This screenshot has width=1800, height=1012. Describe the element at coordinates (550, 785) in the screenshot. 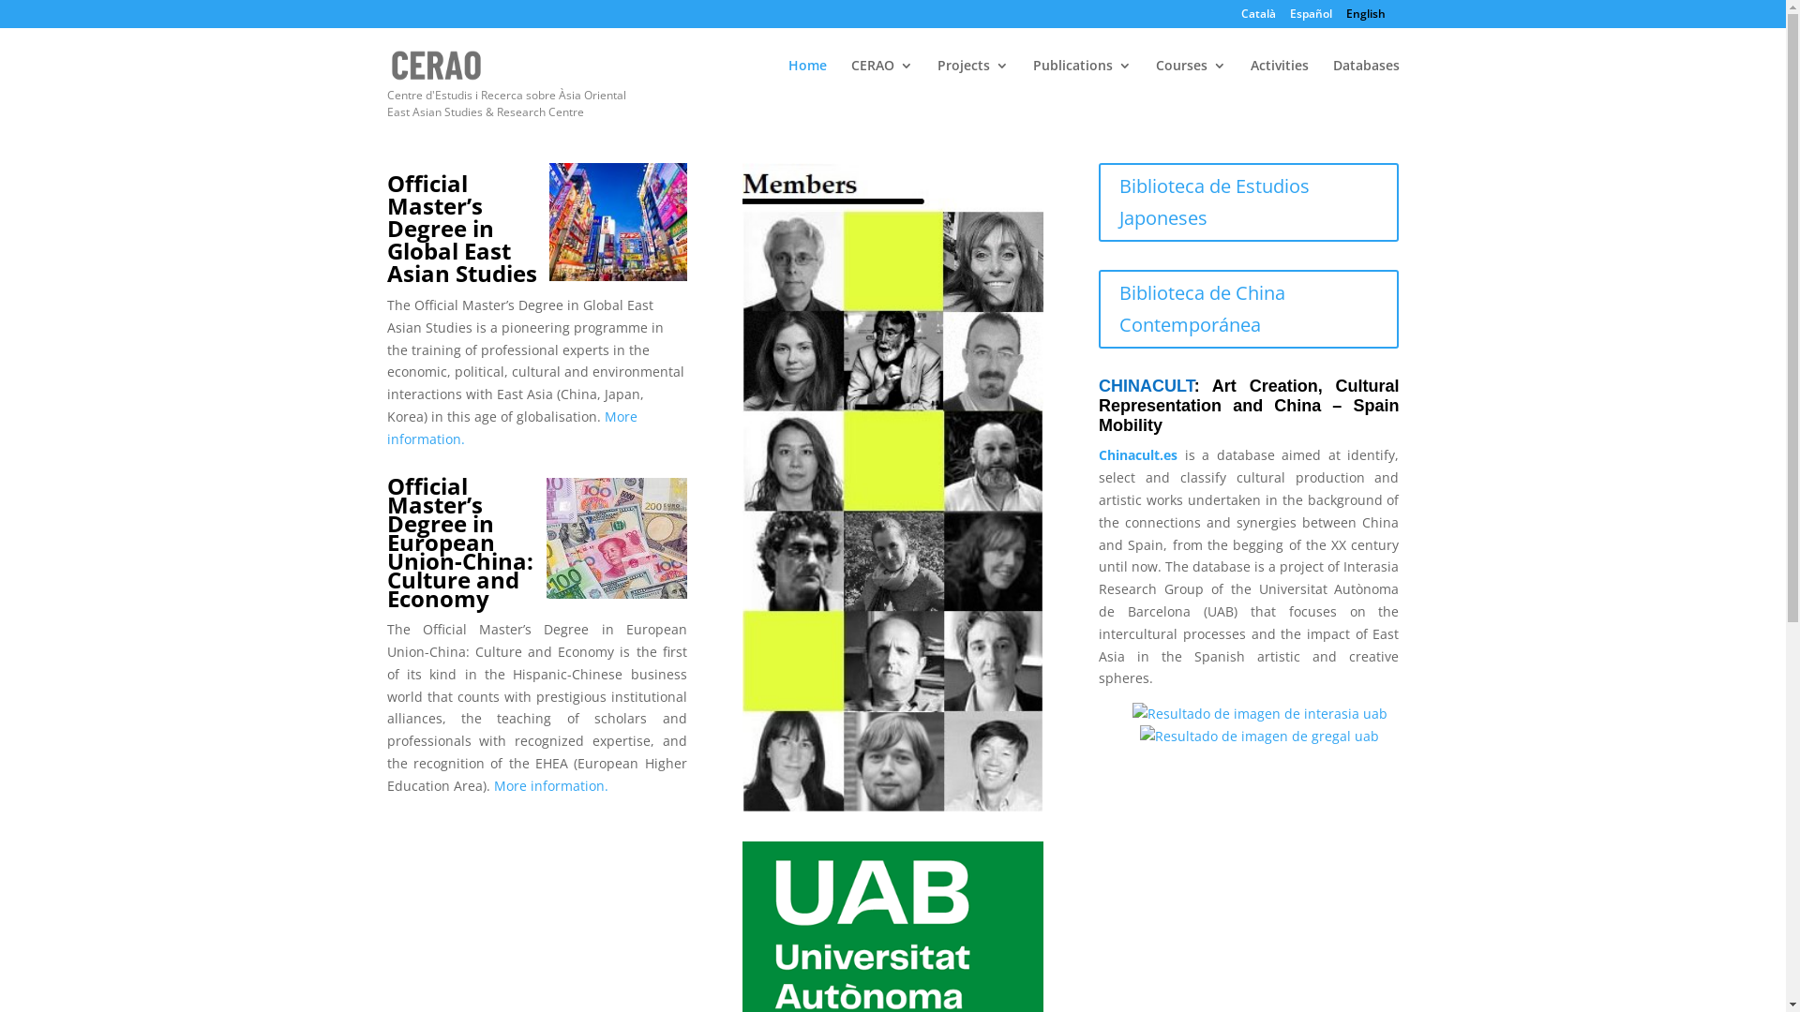

I see `More information.` at that location.